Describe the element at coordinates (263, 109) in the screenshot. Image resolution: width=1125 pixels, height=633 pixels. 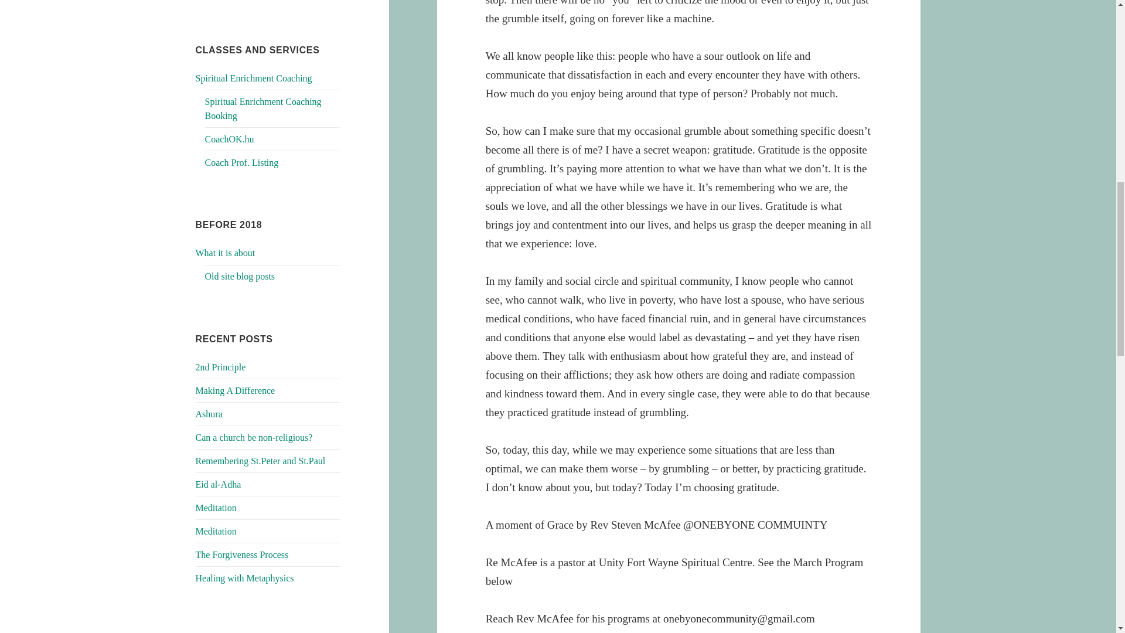
I see `Spiritual Enrichment Coaching Booking` at that location.